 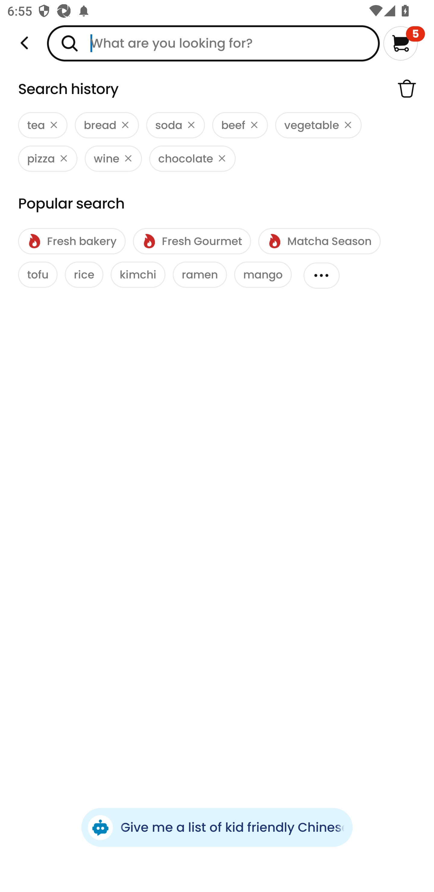 I want to click on 5, so click(x=404, y=43).